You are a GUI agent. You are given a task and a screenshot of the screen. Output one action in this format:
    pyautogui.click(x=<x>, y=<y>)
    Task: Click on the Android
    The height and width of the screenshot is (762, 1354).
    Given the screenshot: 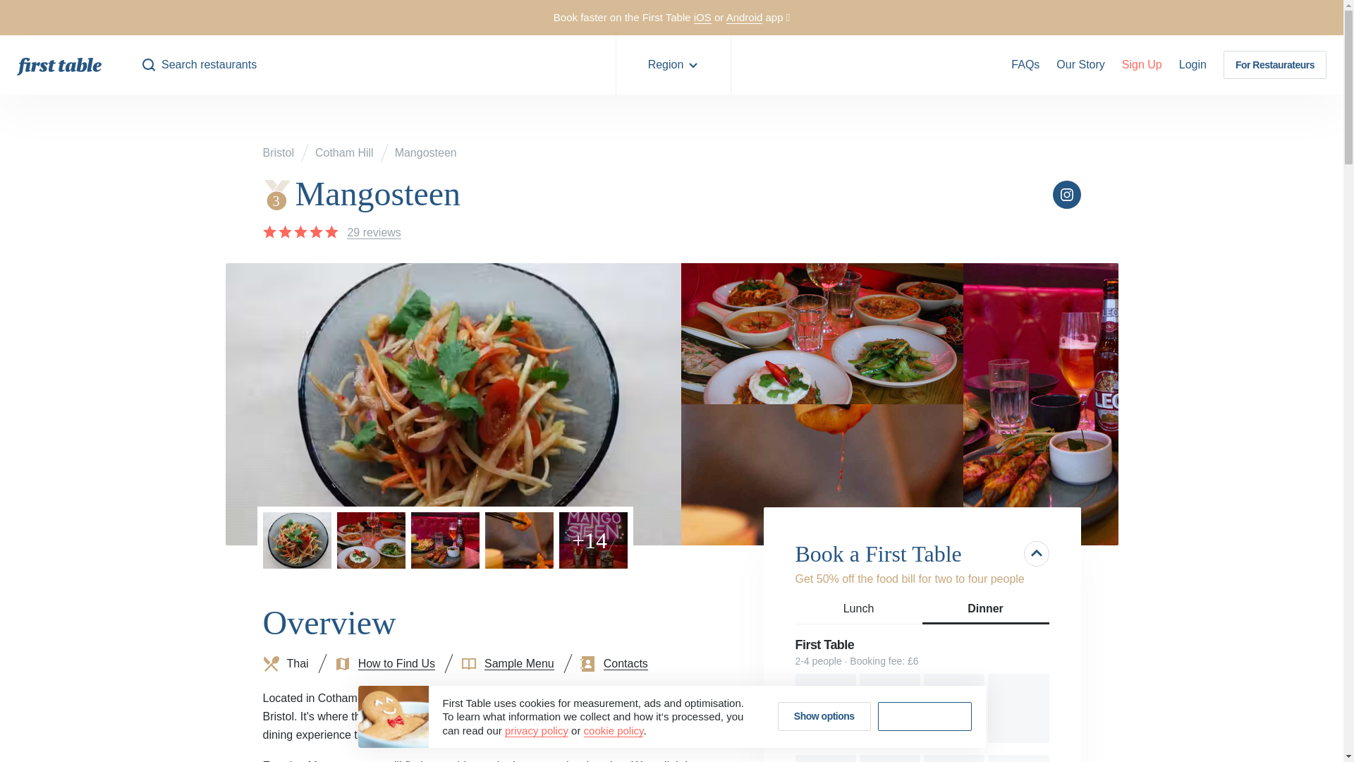 What is the action you would take?
    pyautogui.click(x=1018, y=758)
    